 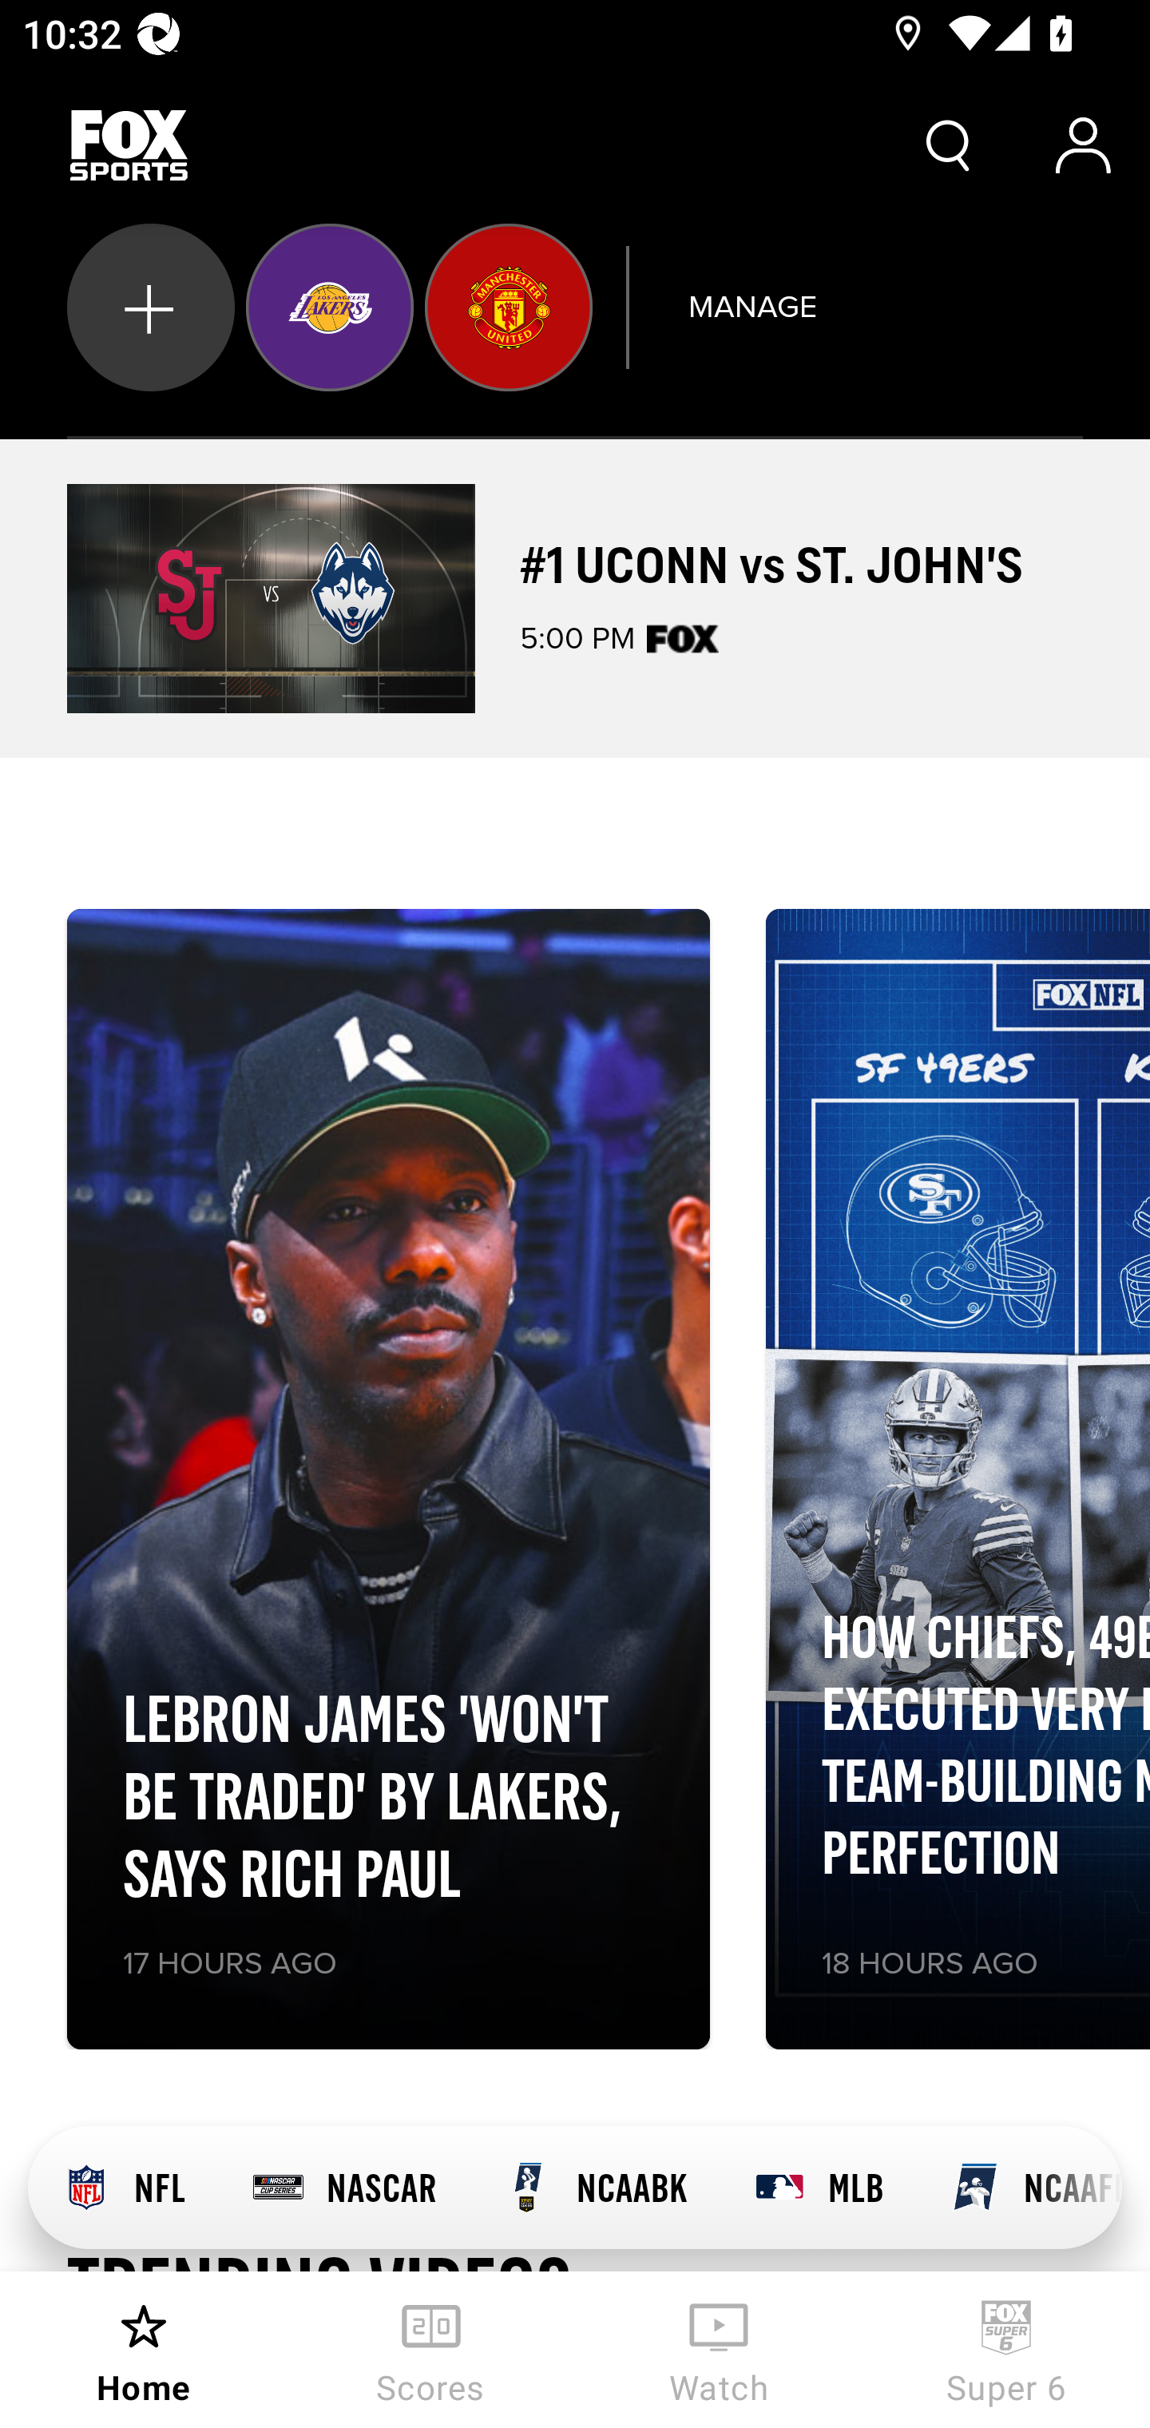 What do you see at coordinates (344, 2188) in the screenshot?
I see `NASCAR` at bounding box center [344, 2188].